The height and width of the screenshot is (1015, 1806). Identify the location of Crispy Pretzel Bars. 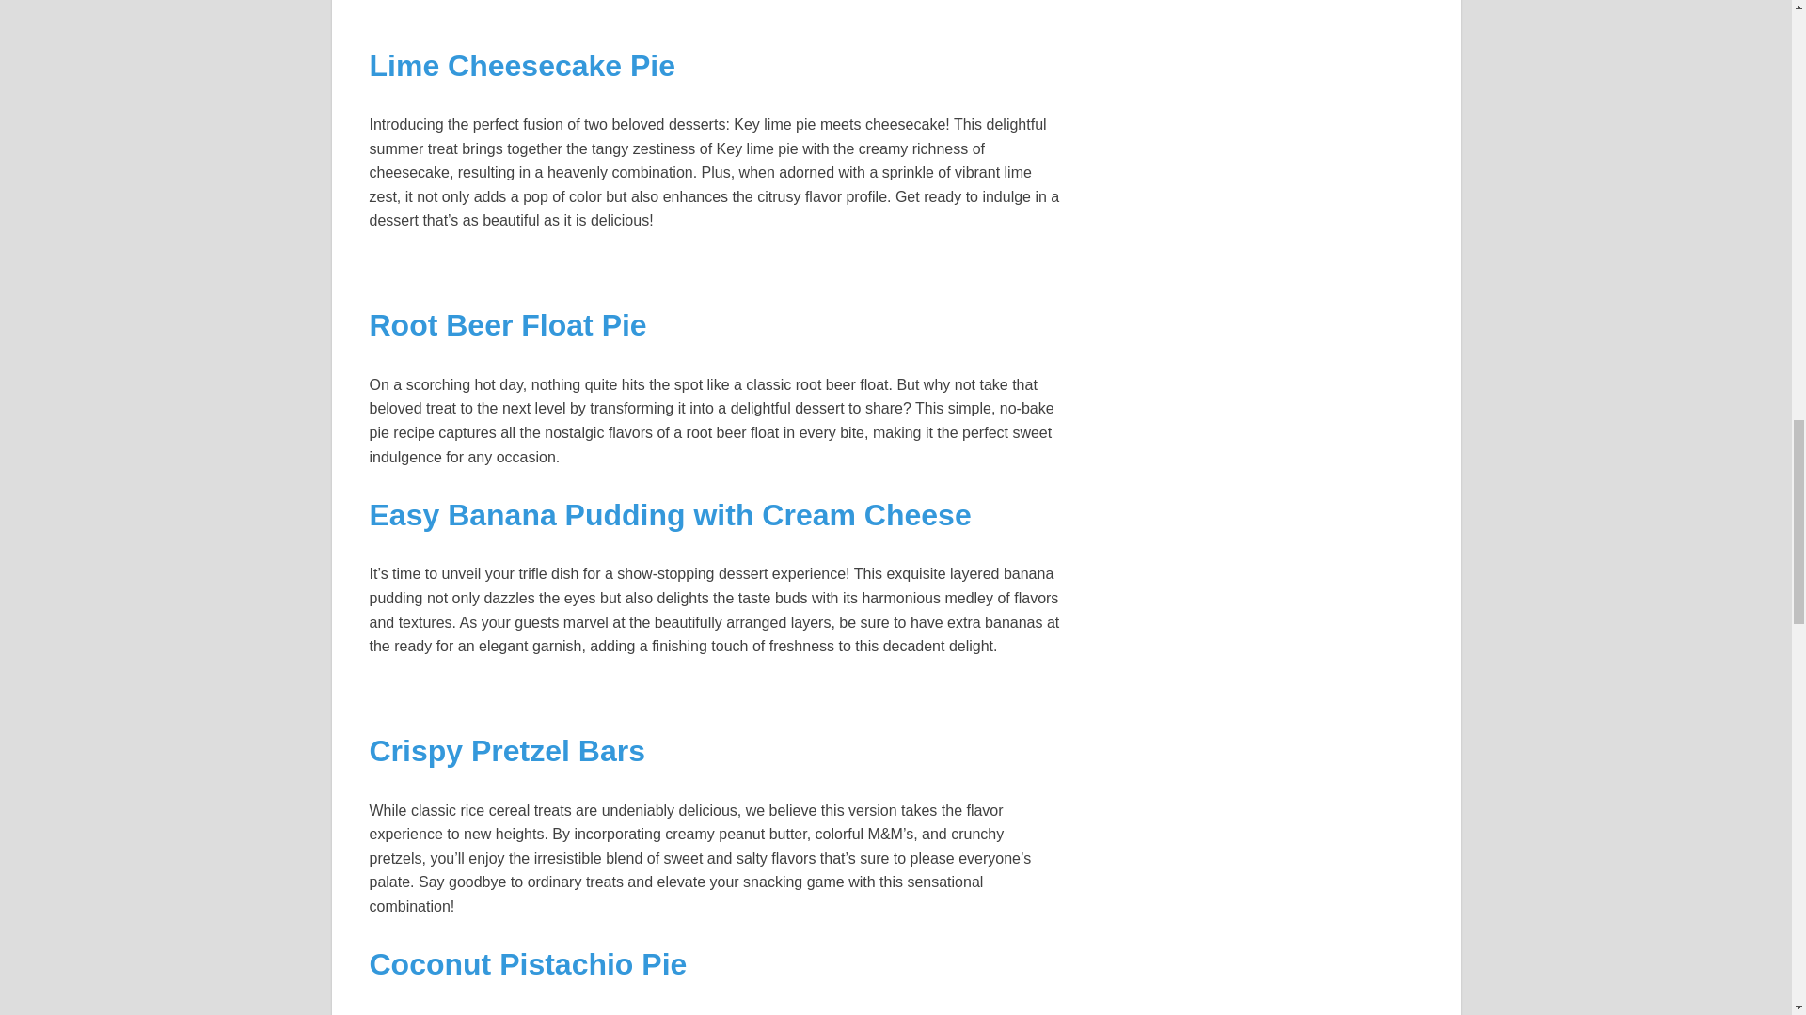
(506, 750).